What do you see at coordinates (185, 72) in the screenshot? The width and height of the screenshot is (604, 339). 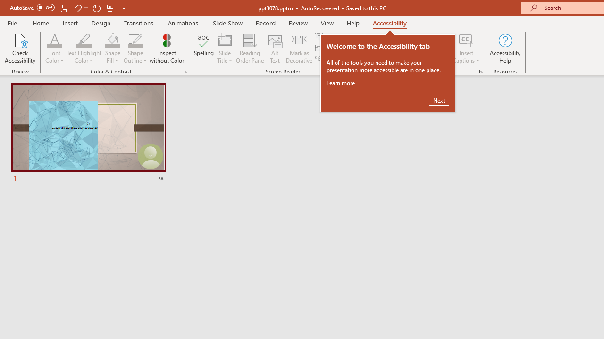 I see `Color & Contrast` at bounding box center [185, 72].